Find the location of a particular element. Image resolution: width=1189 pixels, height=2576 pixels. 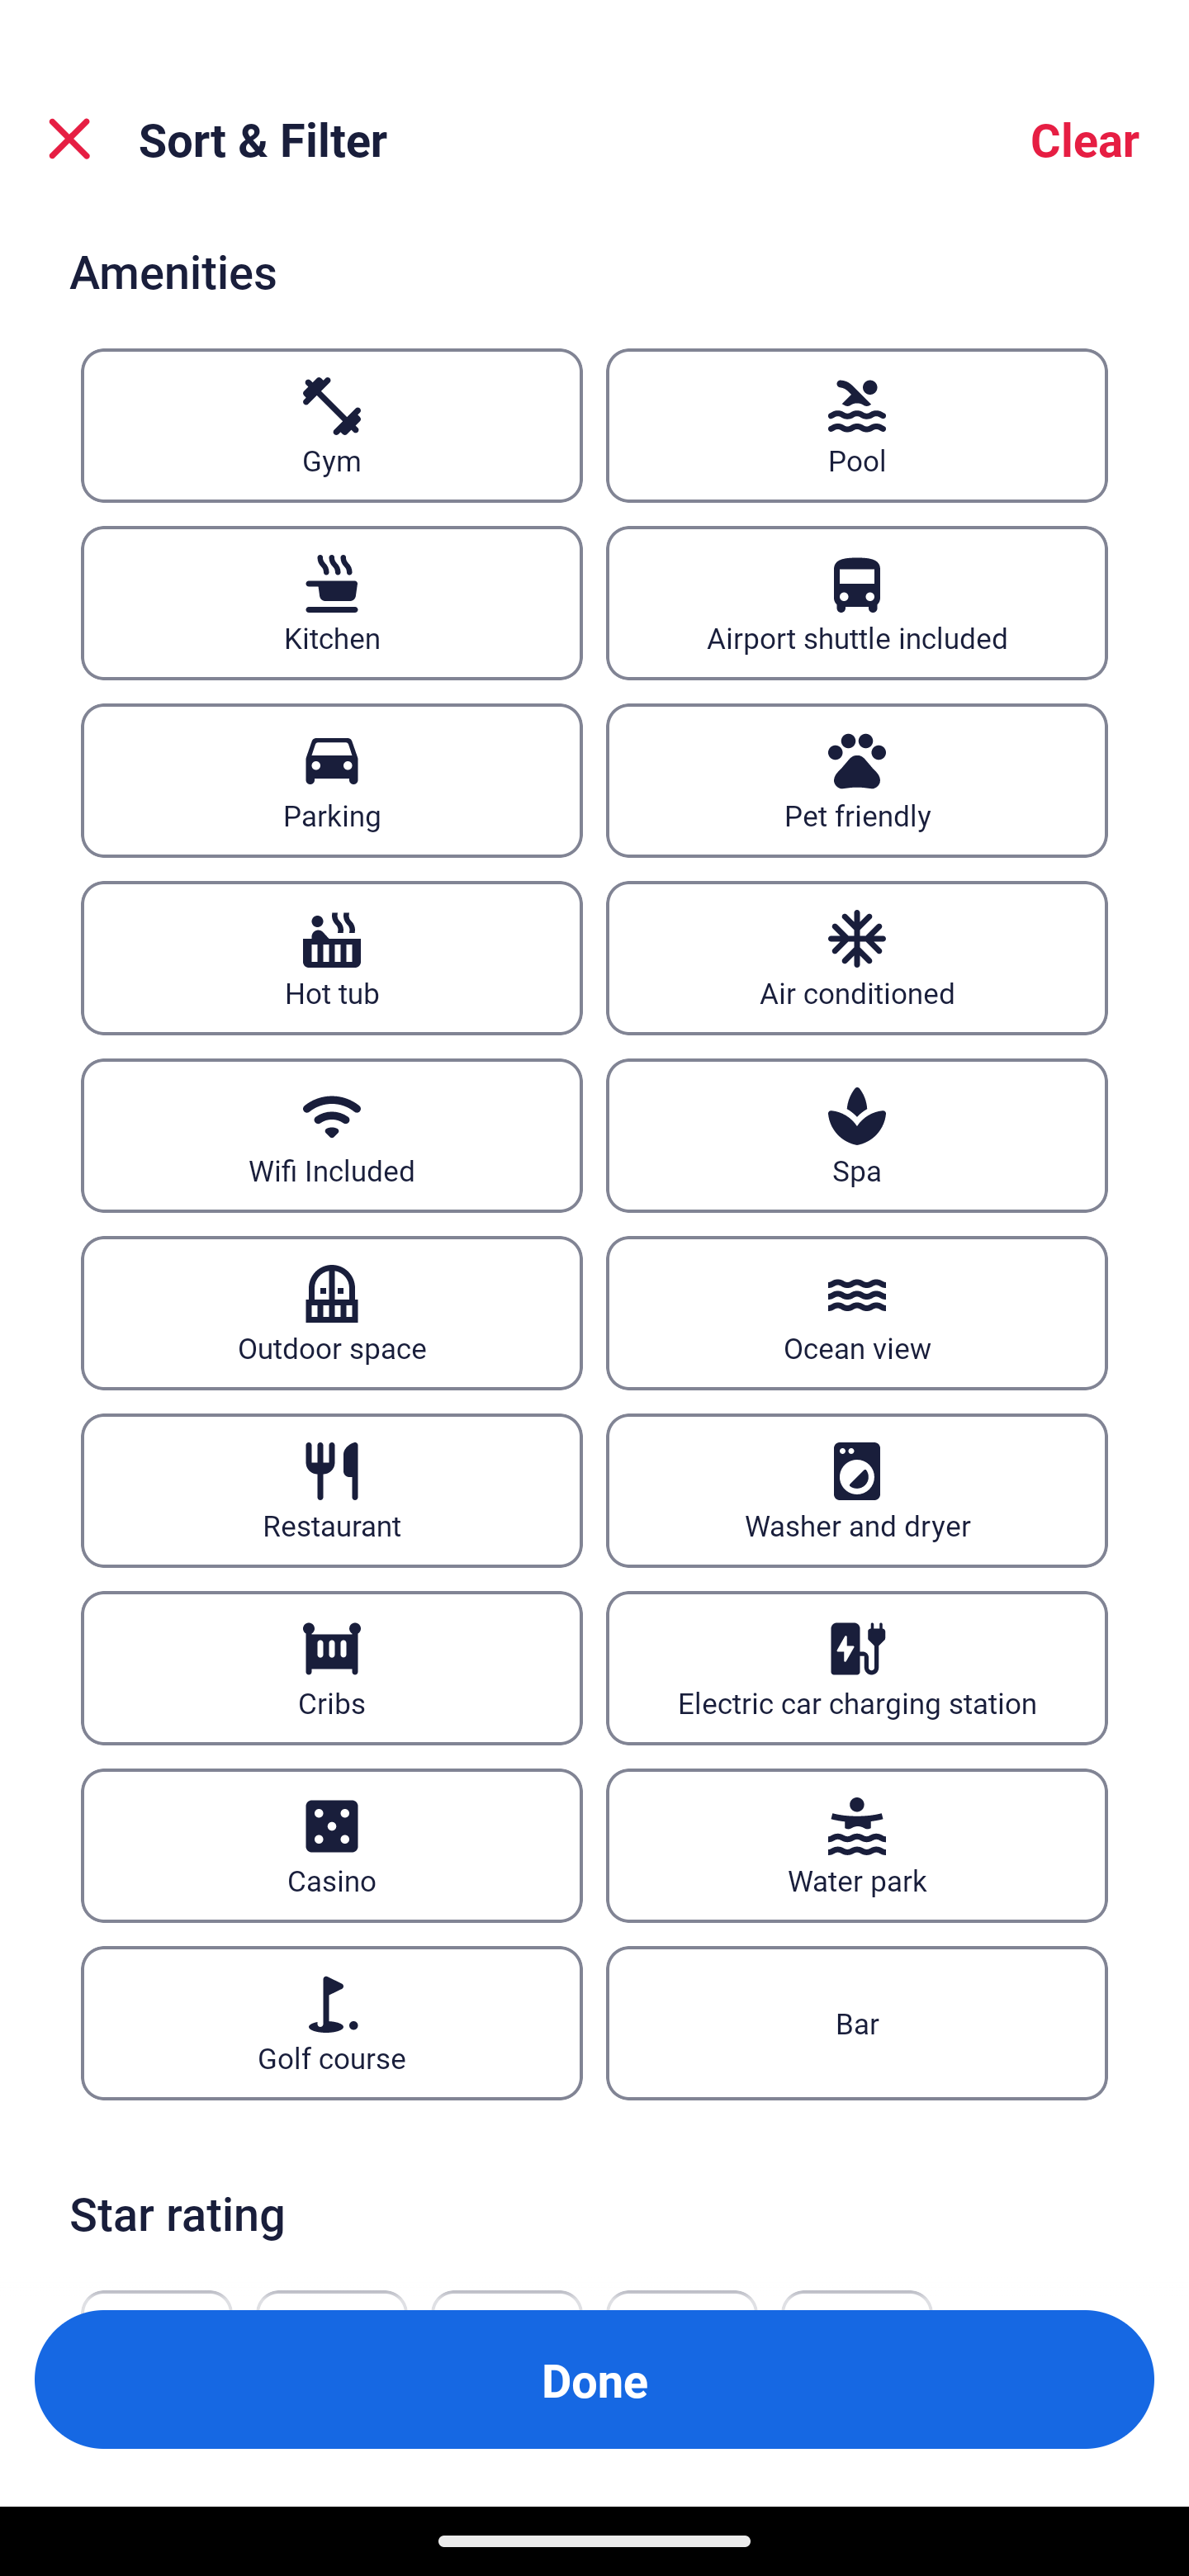

Outdoor space is located at coordinates (331, 1313).